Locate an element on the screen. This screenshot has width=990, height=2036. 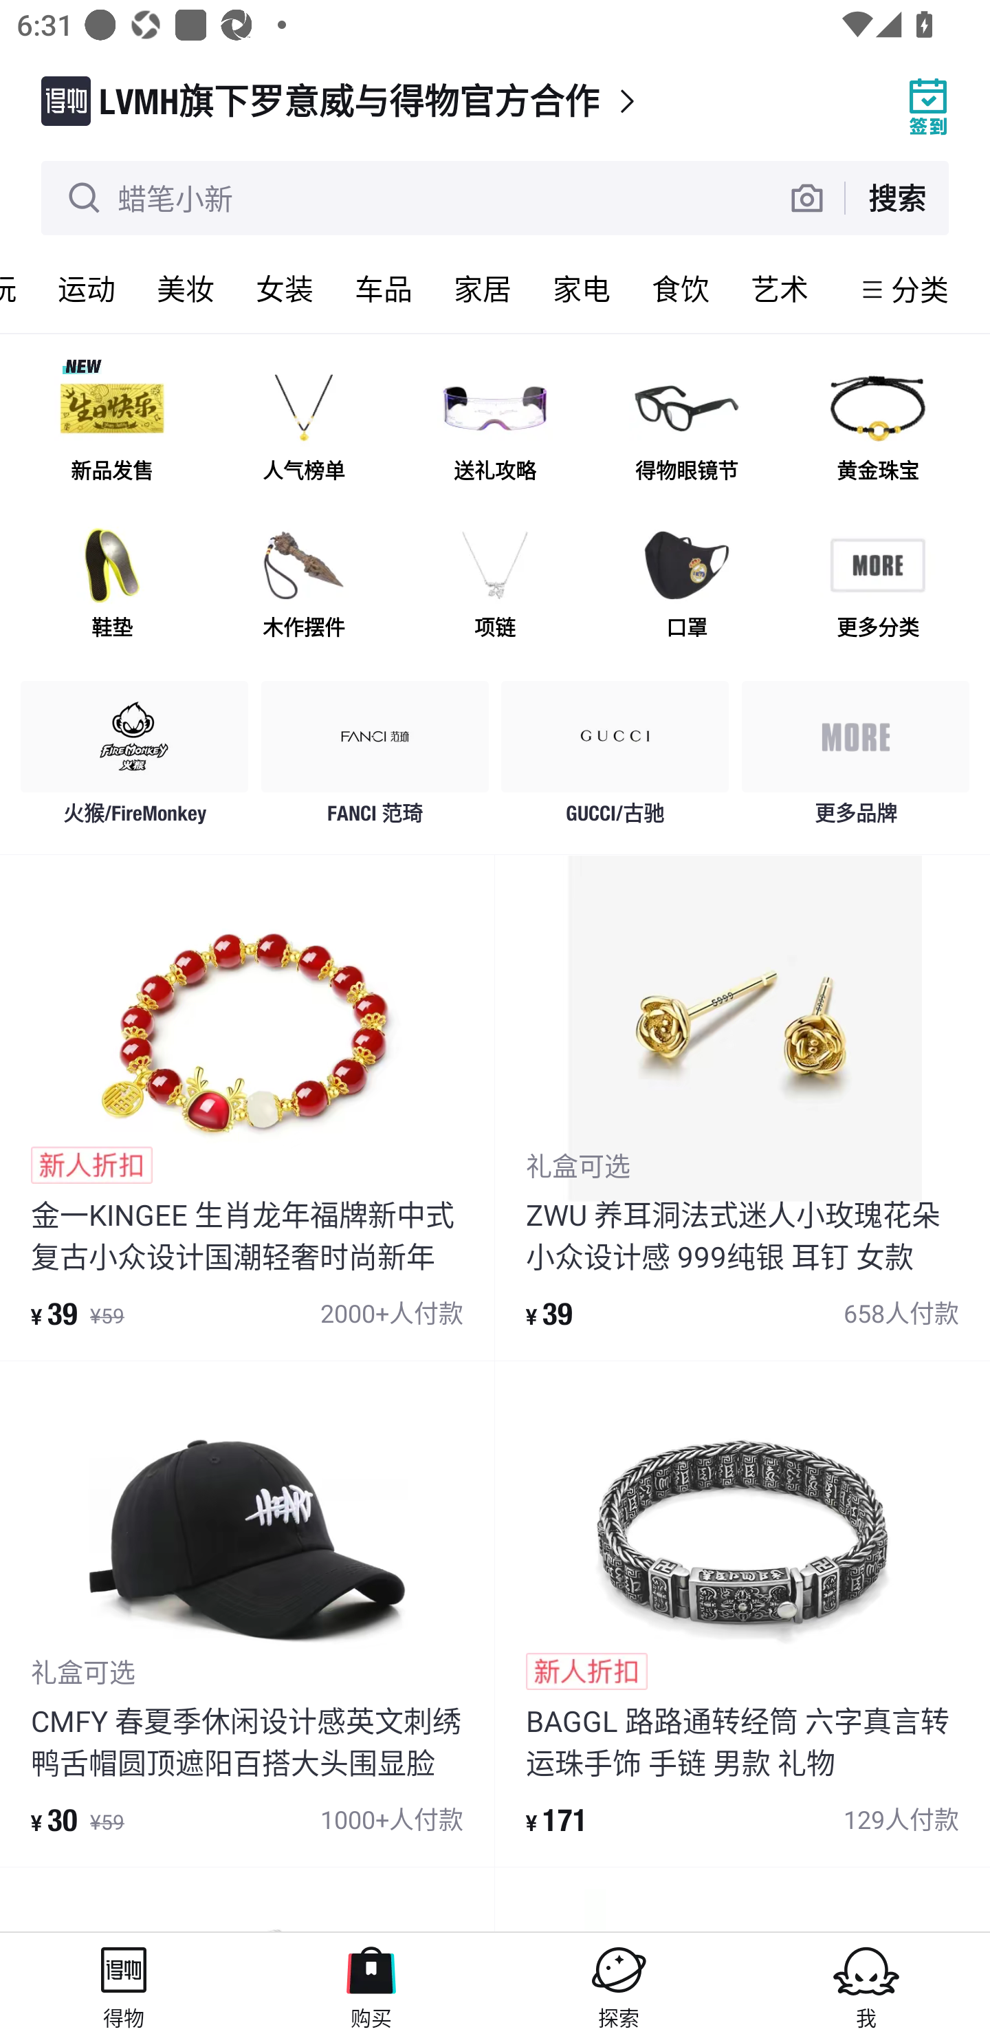
得物眼镜节 is located at coordinates (686, 429).